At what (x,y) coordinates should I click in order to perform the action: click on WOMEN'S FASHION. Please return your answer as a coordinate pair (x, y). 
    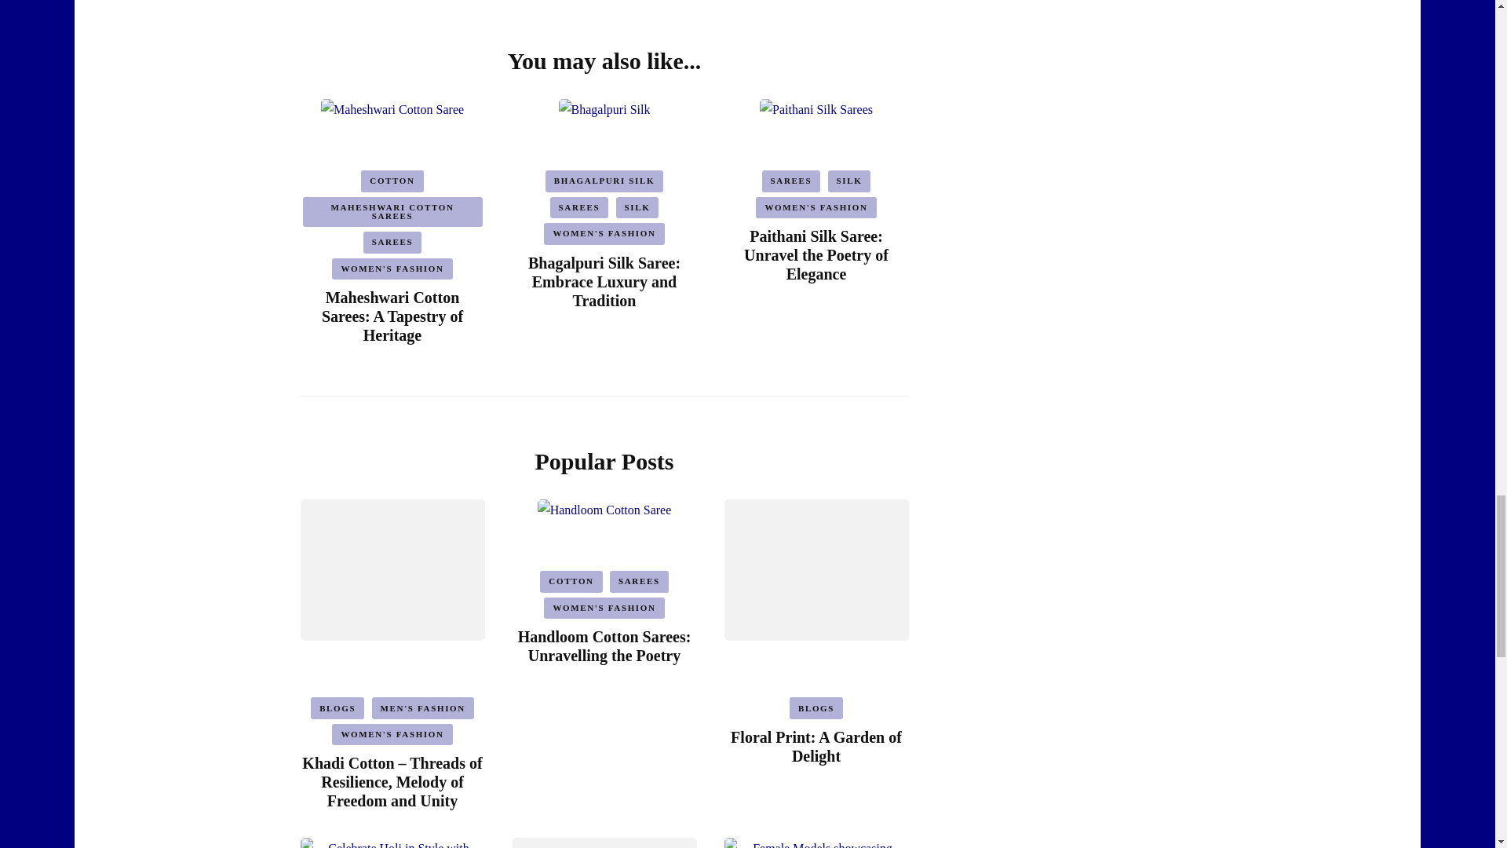
    Looking at the image, I should click on (604, 234).